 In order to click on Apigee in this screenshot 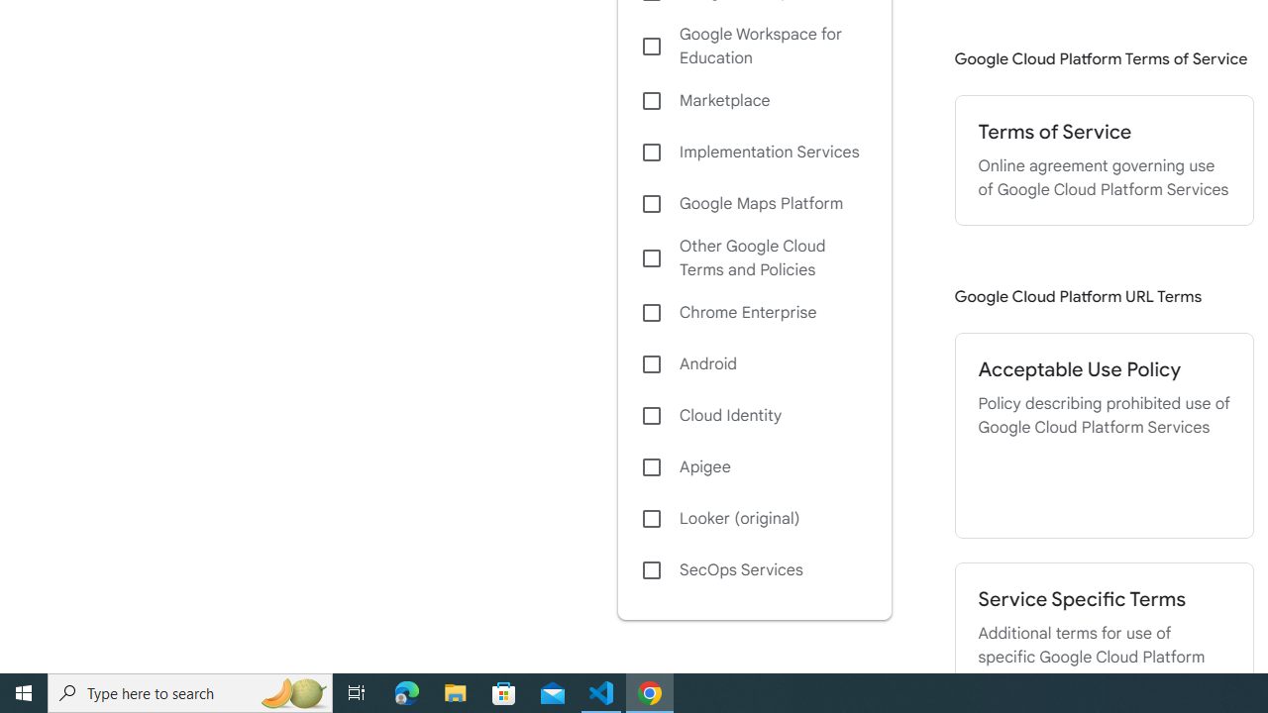, I will do `click(754, 467)`.